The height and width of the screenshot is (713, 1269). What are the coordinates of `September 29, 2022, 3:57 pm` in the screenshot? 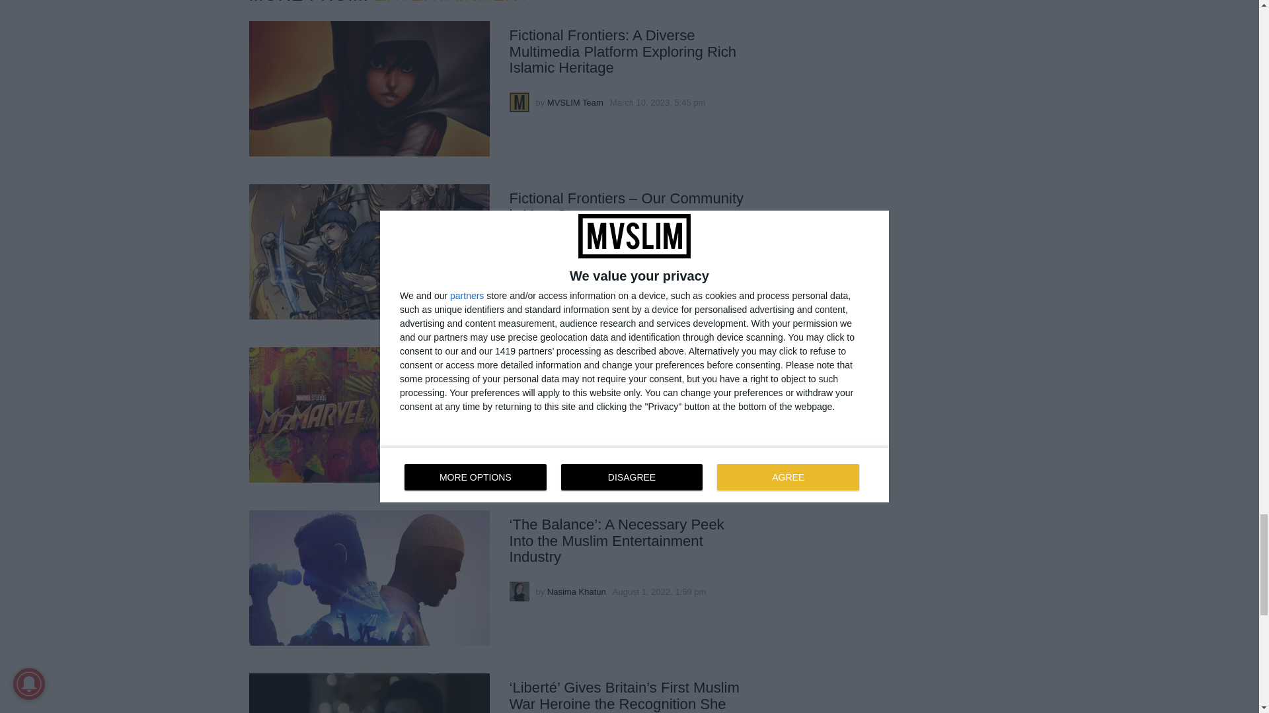 It's located at (658, 428).